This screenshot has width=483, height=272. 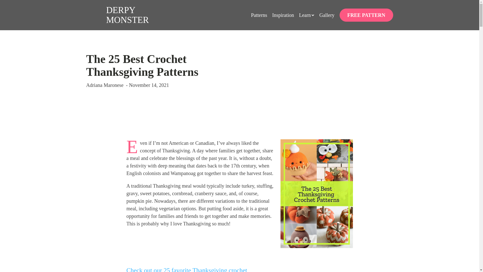 I want to click on FREE PATTERN, so click(x=366, y=15).